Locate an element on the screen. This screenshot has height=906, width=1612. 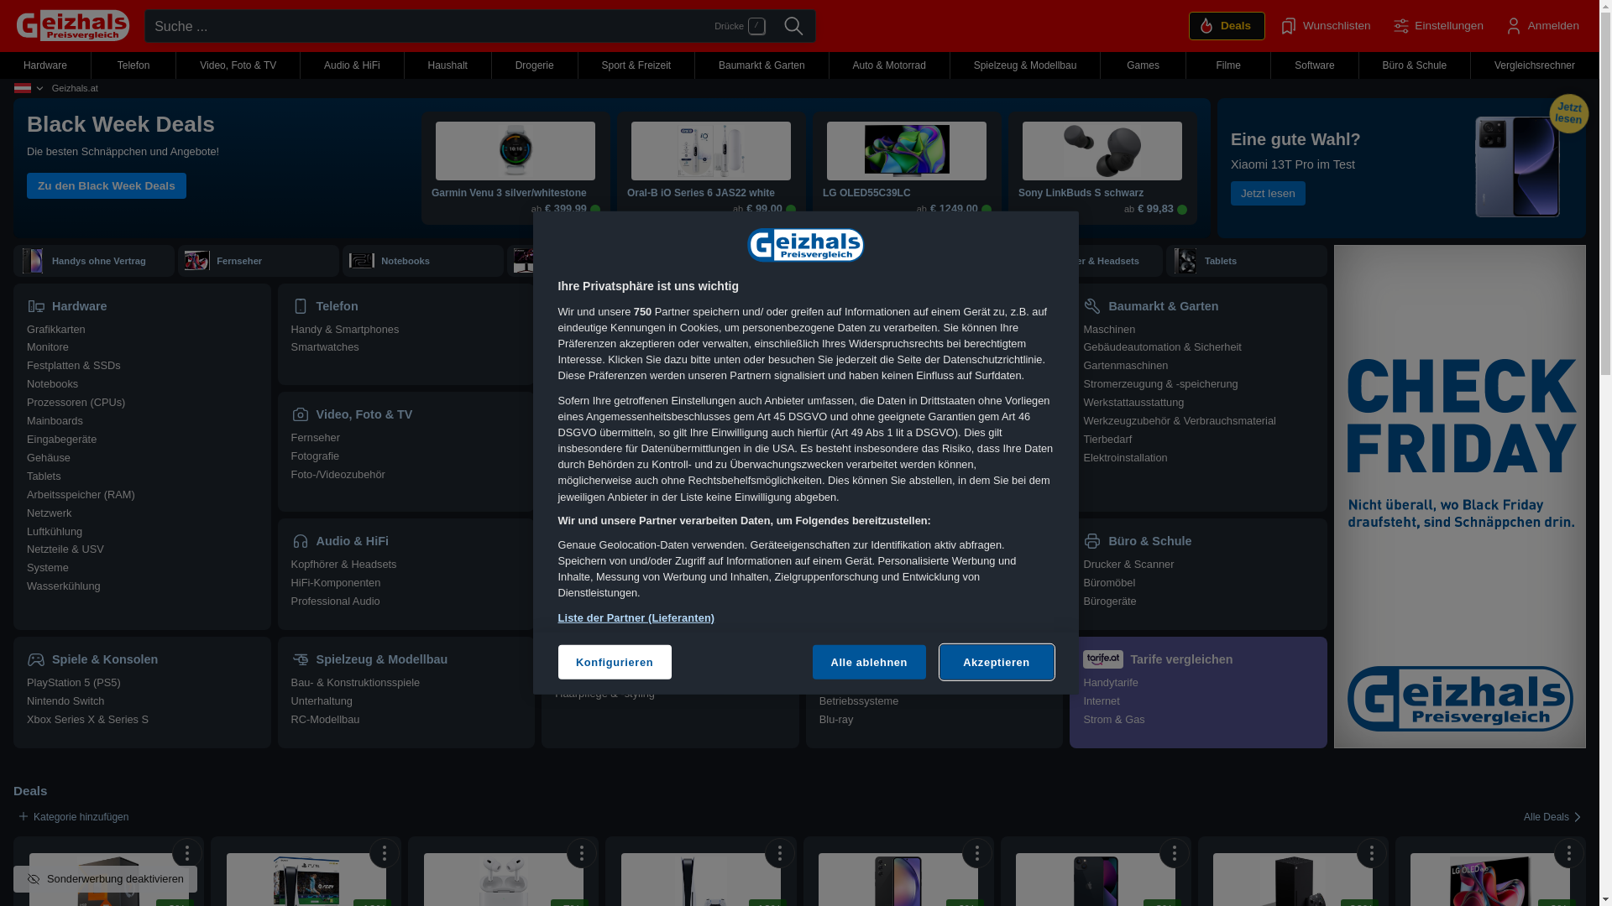
Video, Foto & TV is located at coordinates (238, 65).